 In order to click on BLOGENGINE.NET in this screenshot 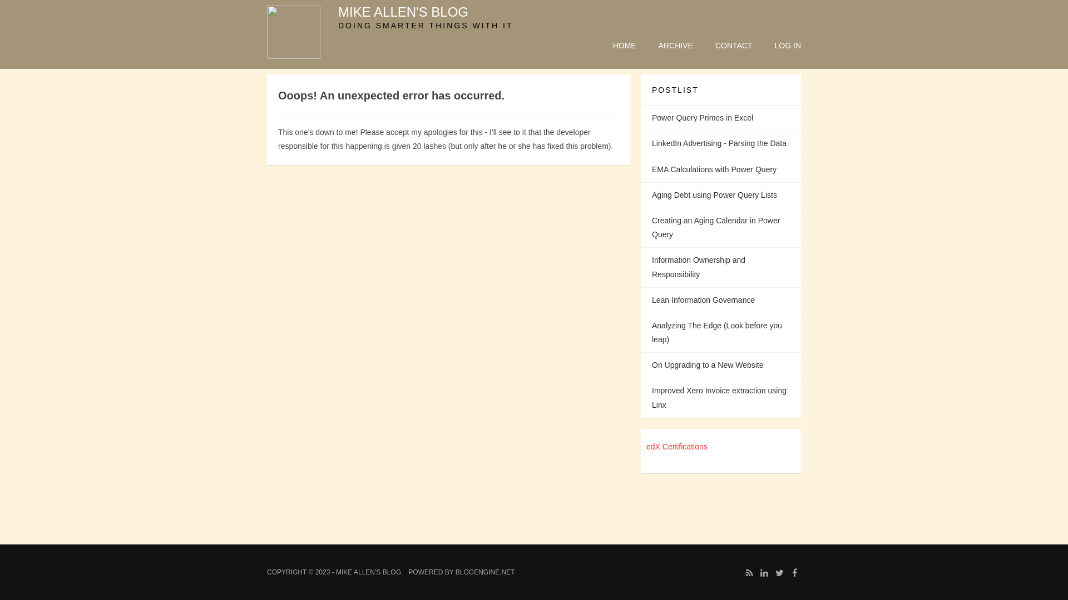, I will do `click(485, 572)`.